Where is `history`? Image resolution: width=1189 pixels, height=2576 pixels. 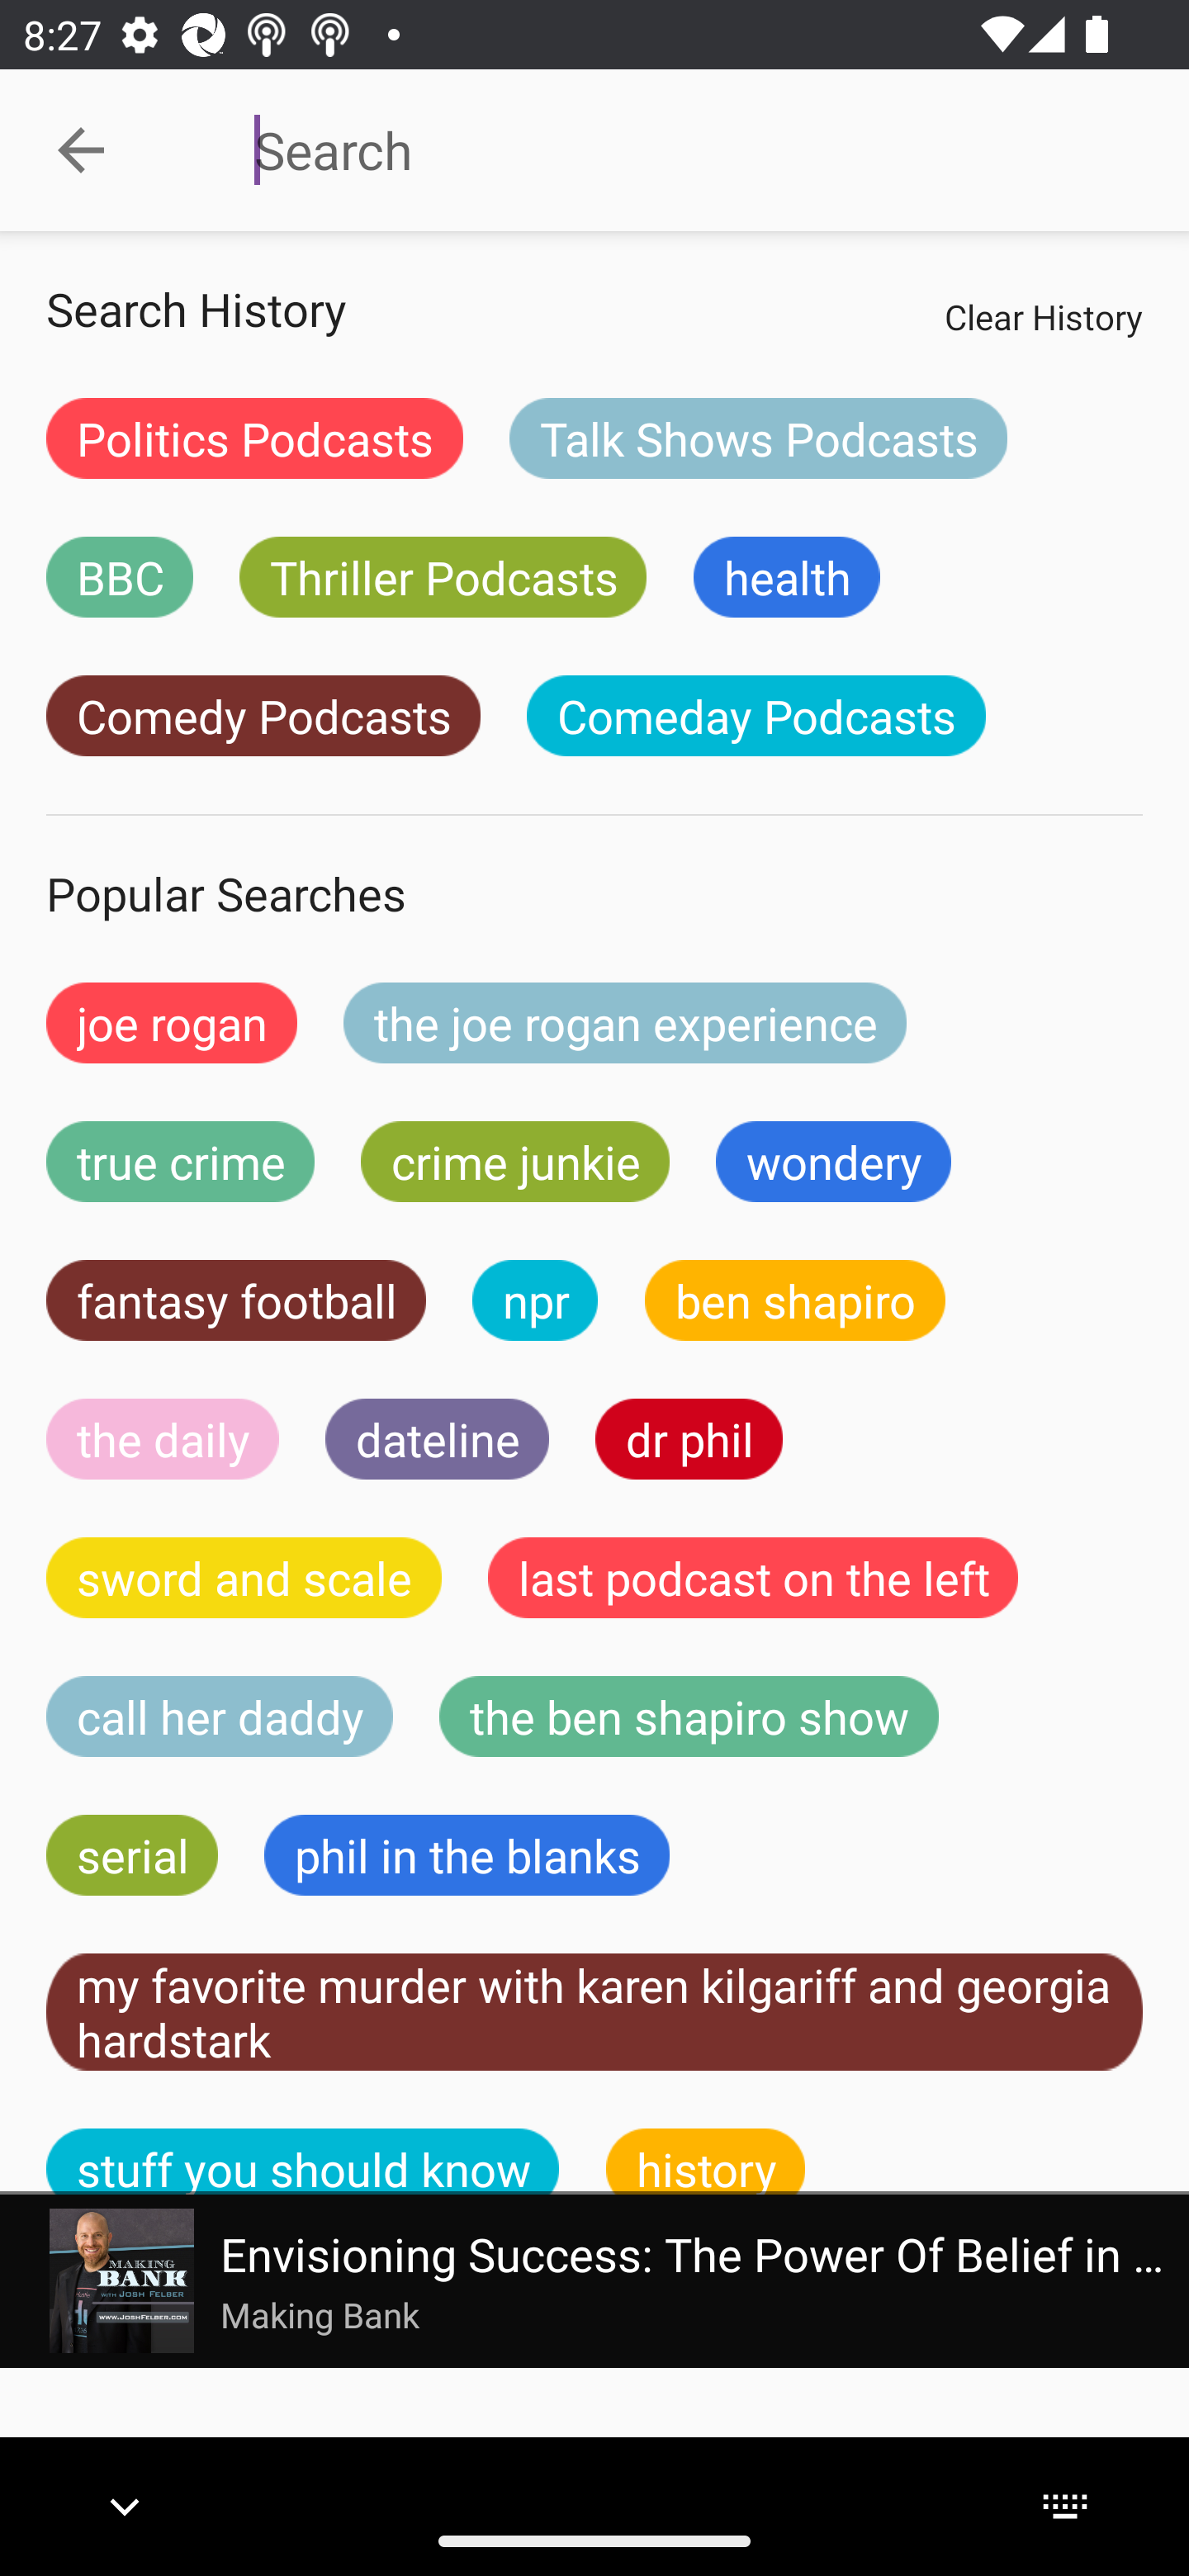
history is located at coordinates (706, 2162).